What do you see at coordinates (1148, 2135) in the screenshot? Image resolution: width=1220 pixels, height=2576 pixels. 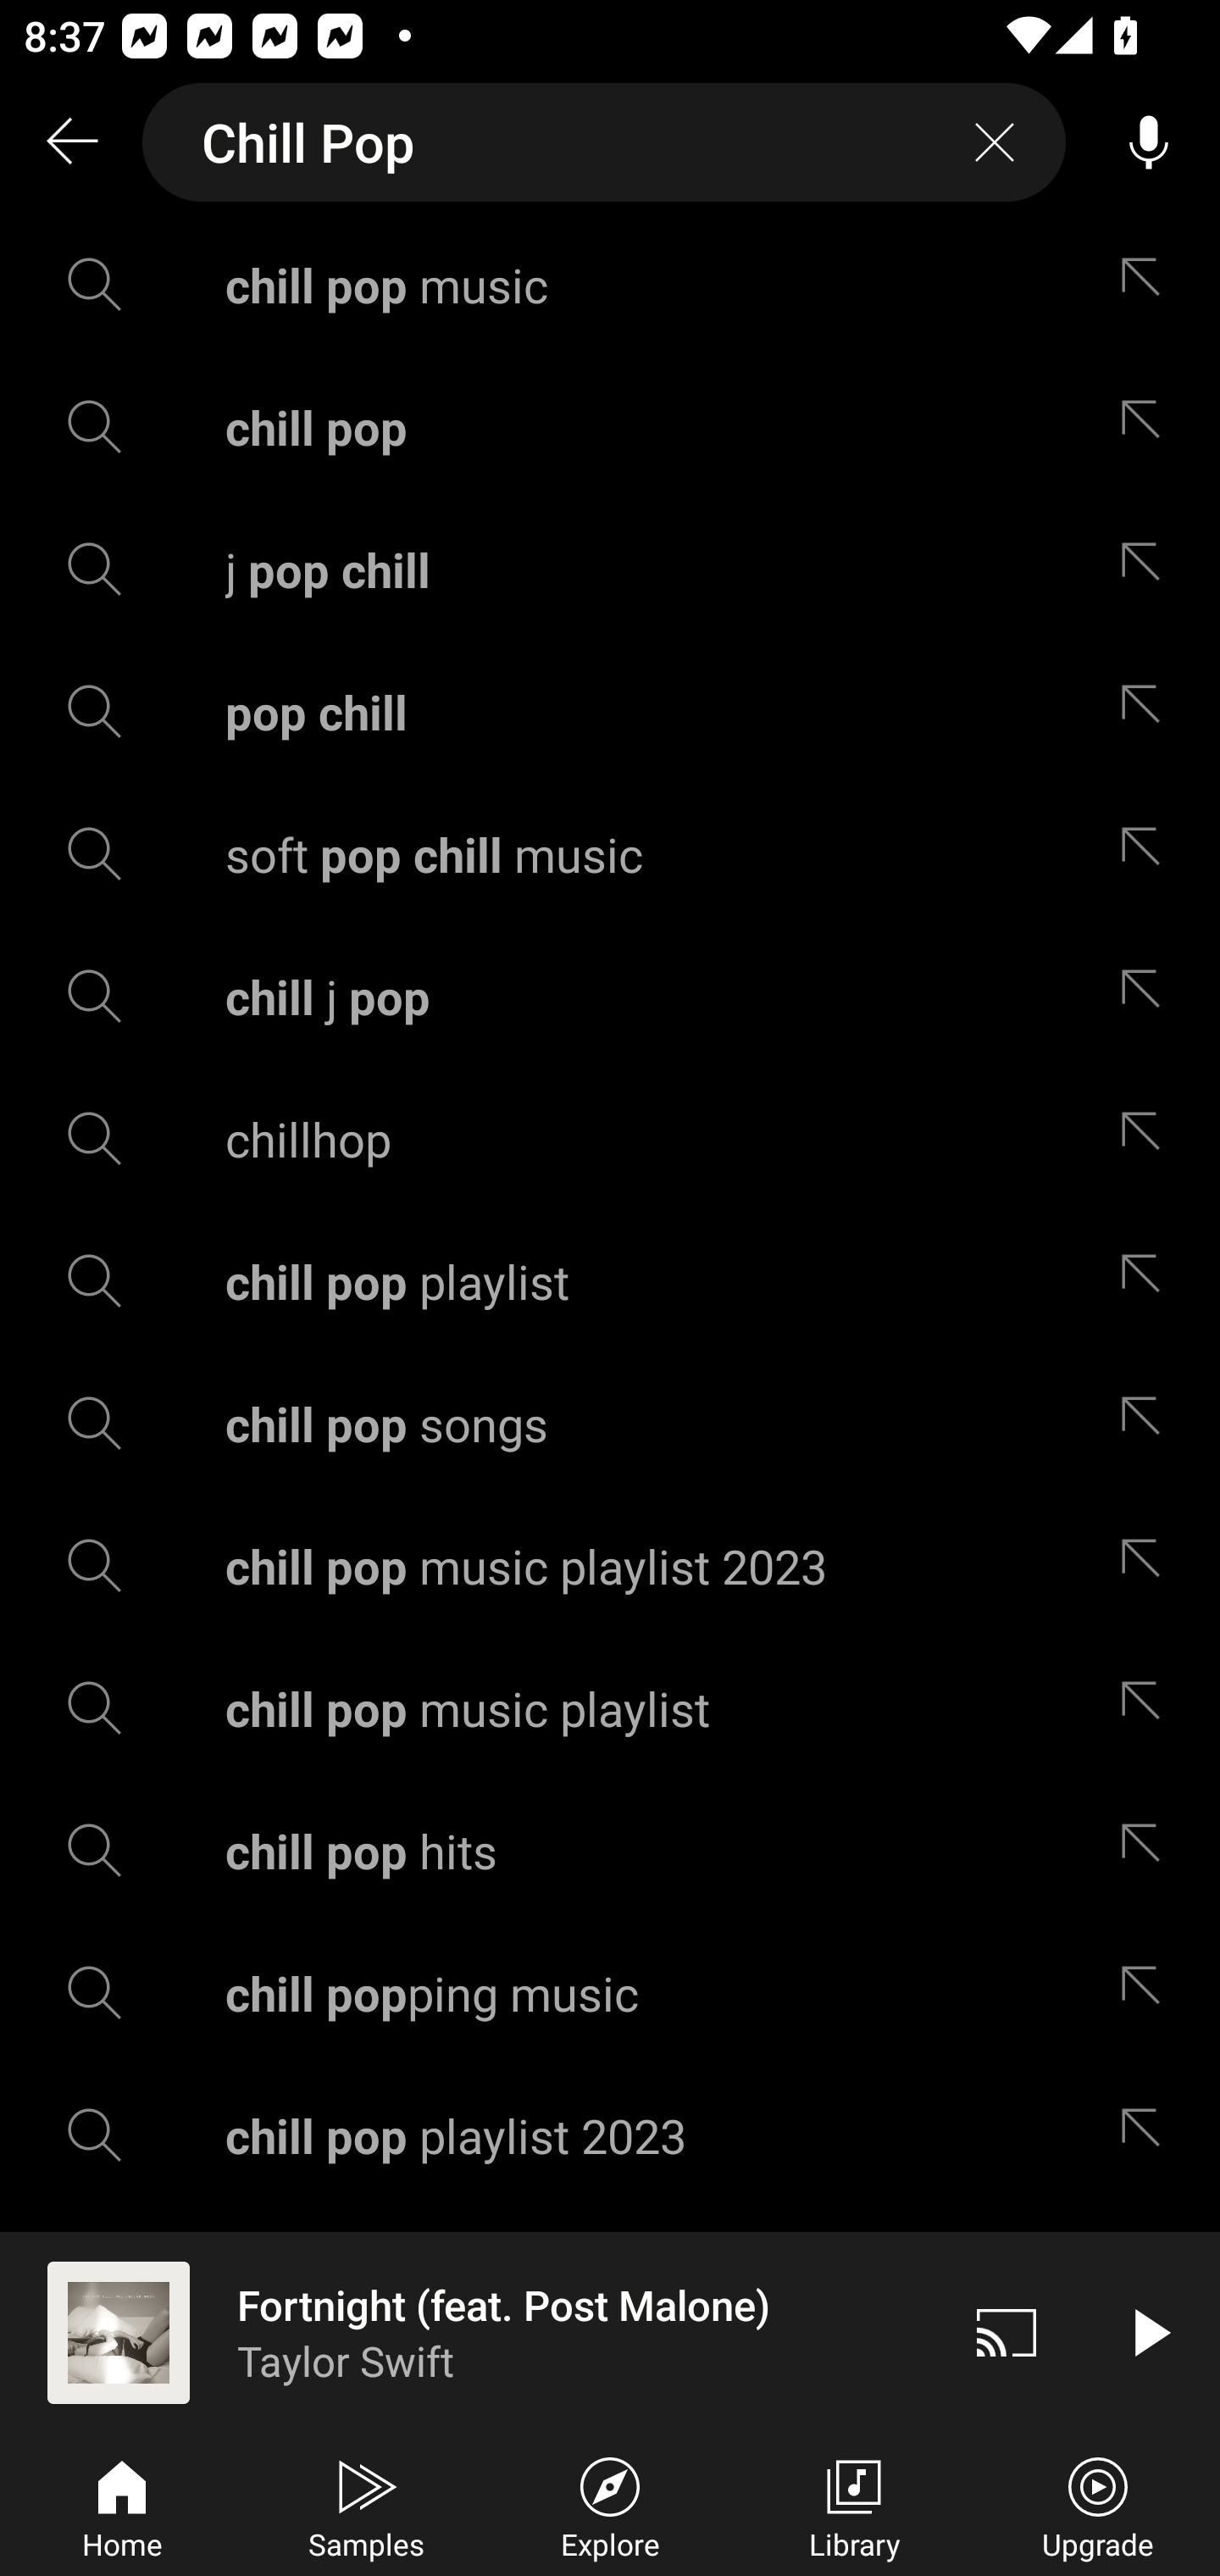 I see `Edit suggestion chill pop playlist 2023` at bounding box center [1148, 2135].